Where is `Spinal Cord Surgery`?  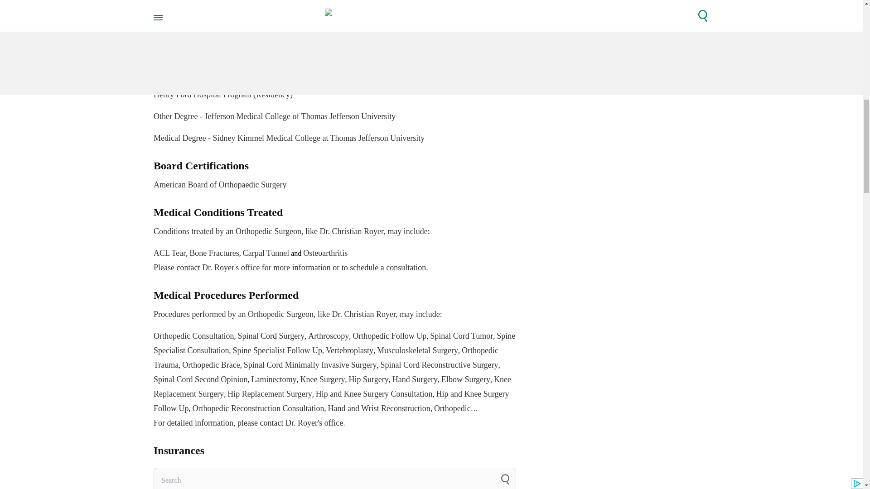 Spinal Cord Surgery is located at coordinates (271, 336).